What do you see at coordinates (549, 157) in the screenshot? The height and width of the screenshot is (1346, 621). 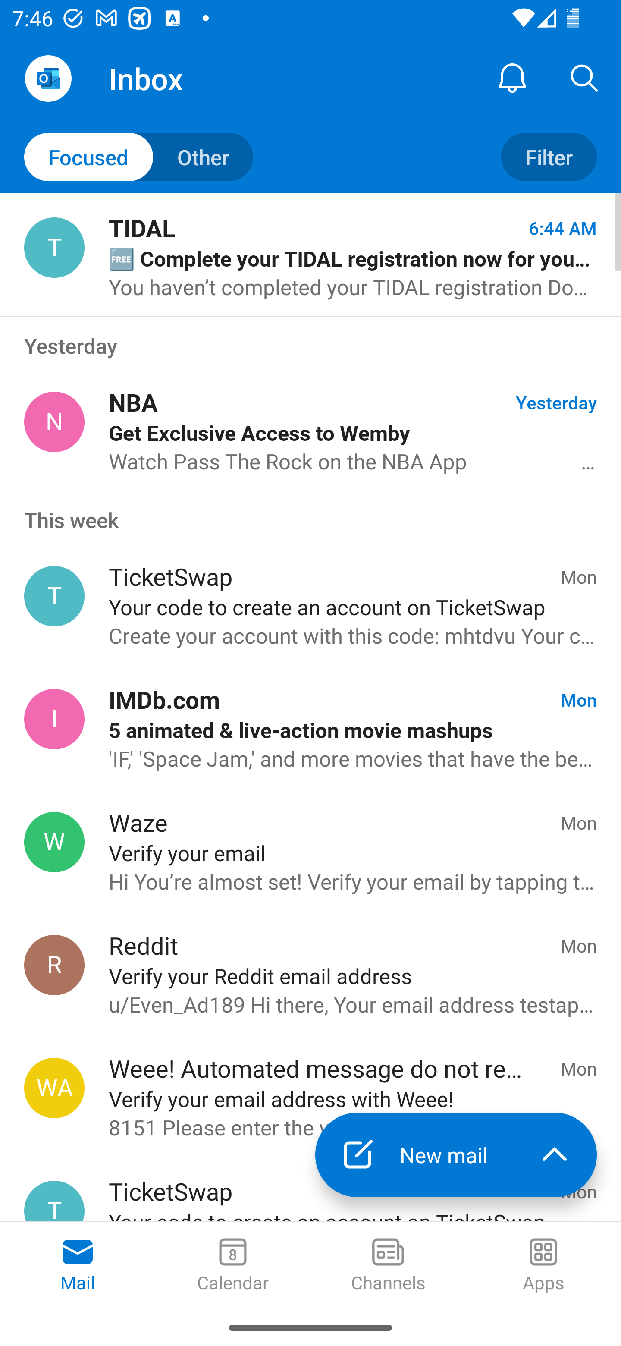 I see `Filter` at bounding box center [549, 157].